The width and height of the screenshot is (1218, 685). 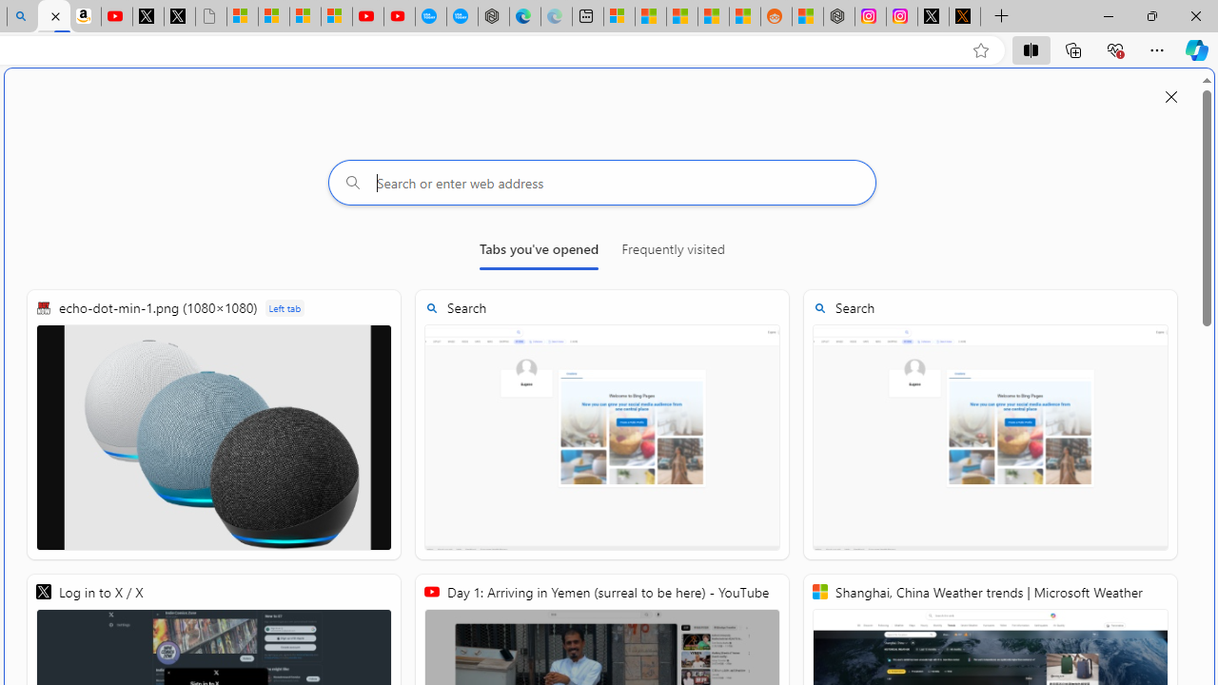 I want to click on YouTube Kids - An App Created for Kids to Explore Content, so click(x=400, y=17).